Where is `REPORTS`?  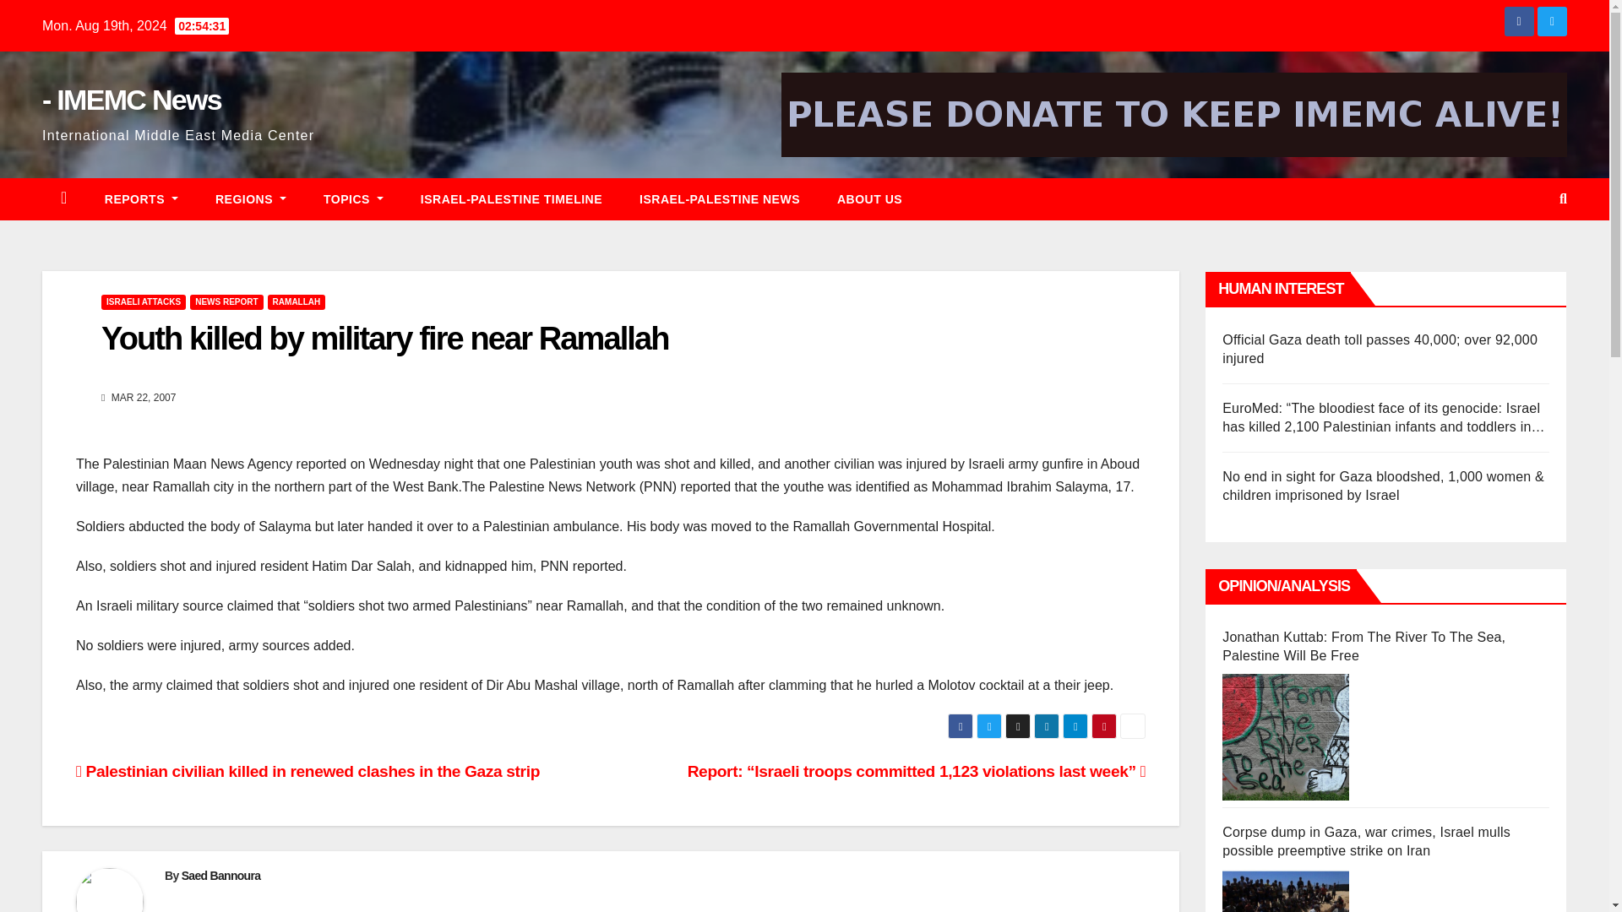
REPORTS is located at coordinates (140, 199).